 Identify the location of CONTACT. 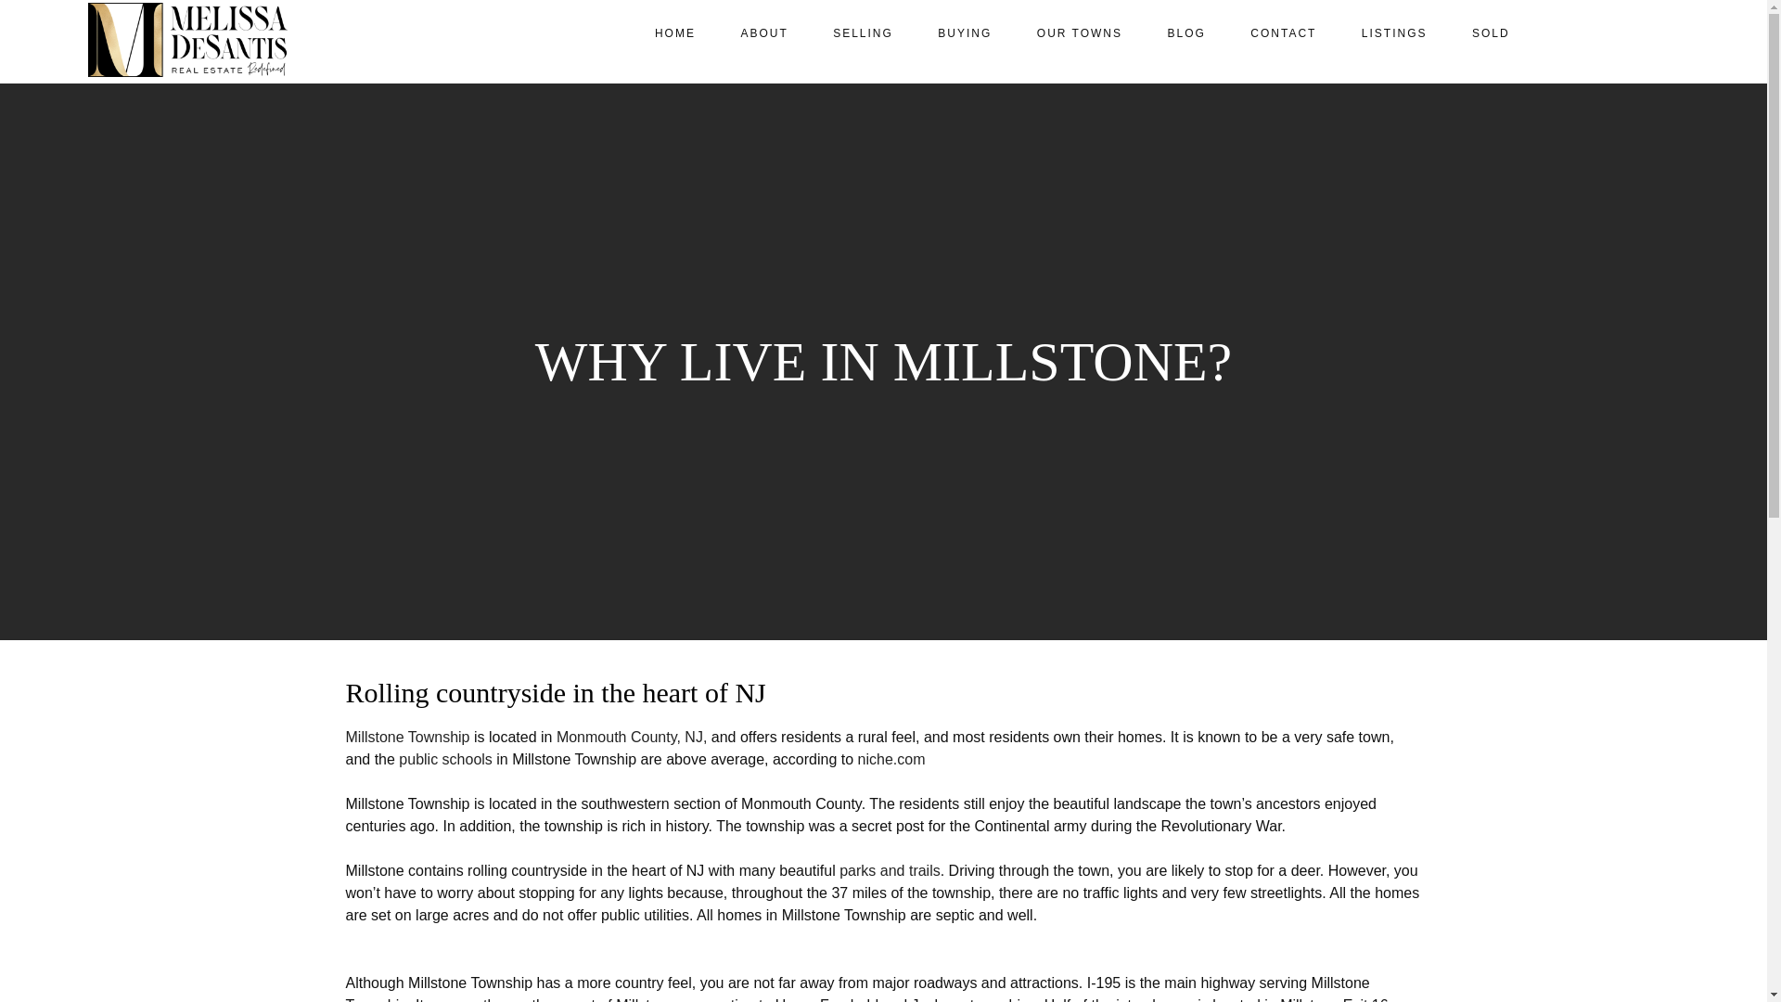
(1284, 32).